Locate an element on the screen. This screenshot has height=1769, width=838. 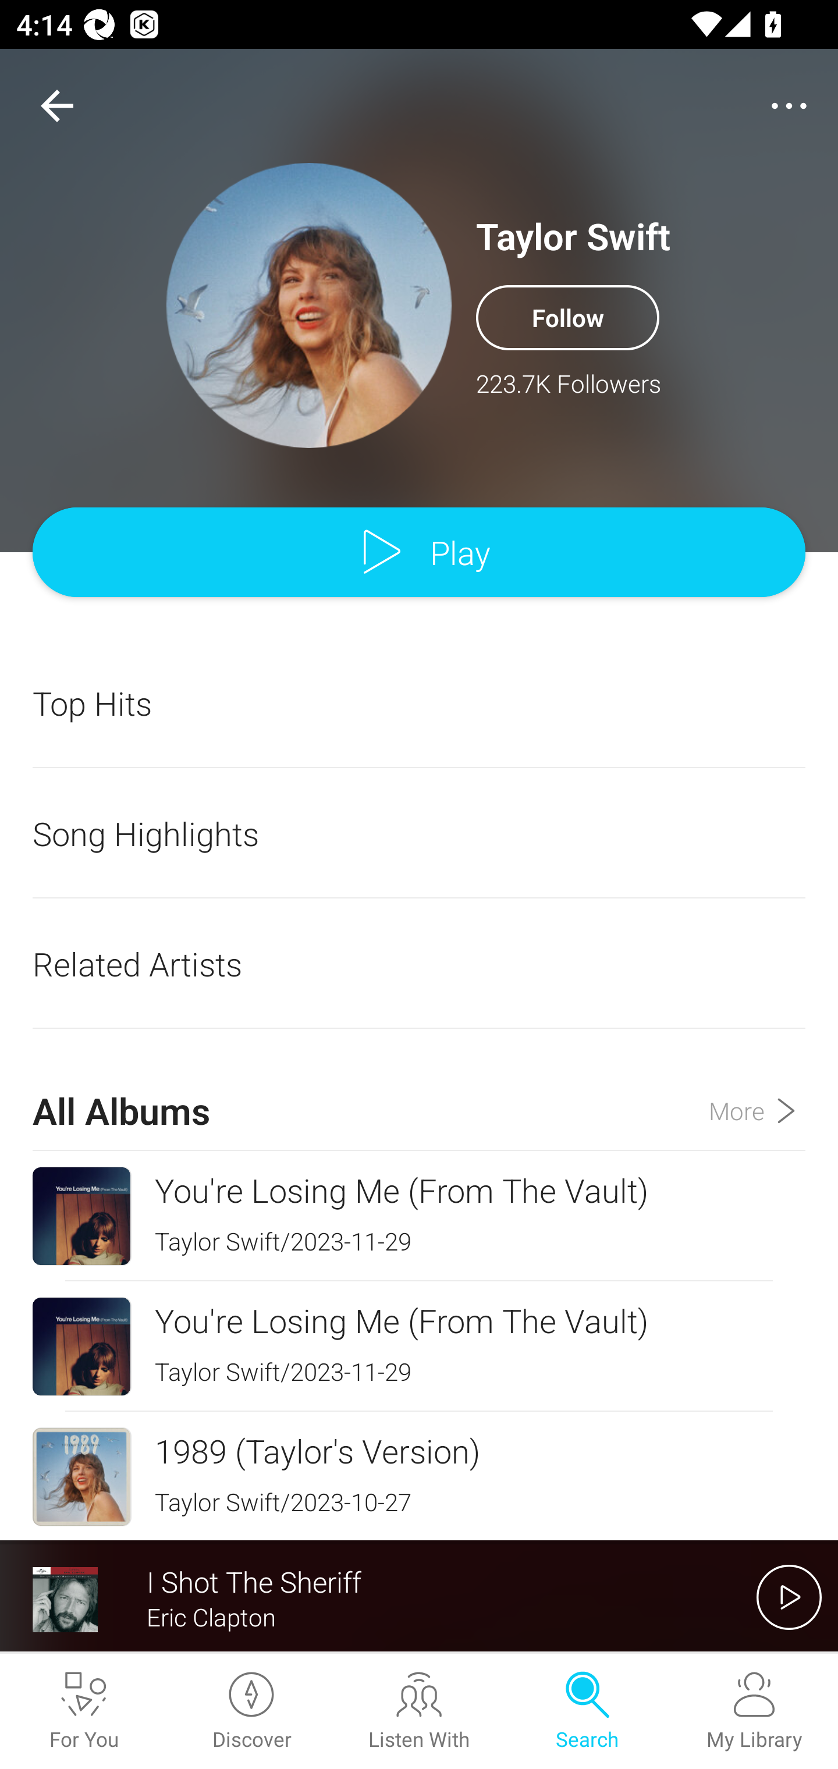
Play is located at coordinates (419, 553).